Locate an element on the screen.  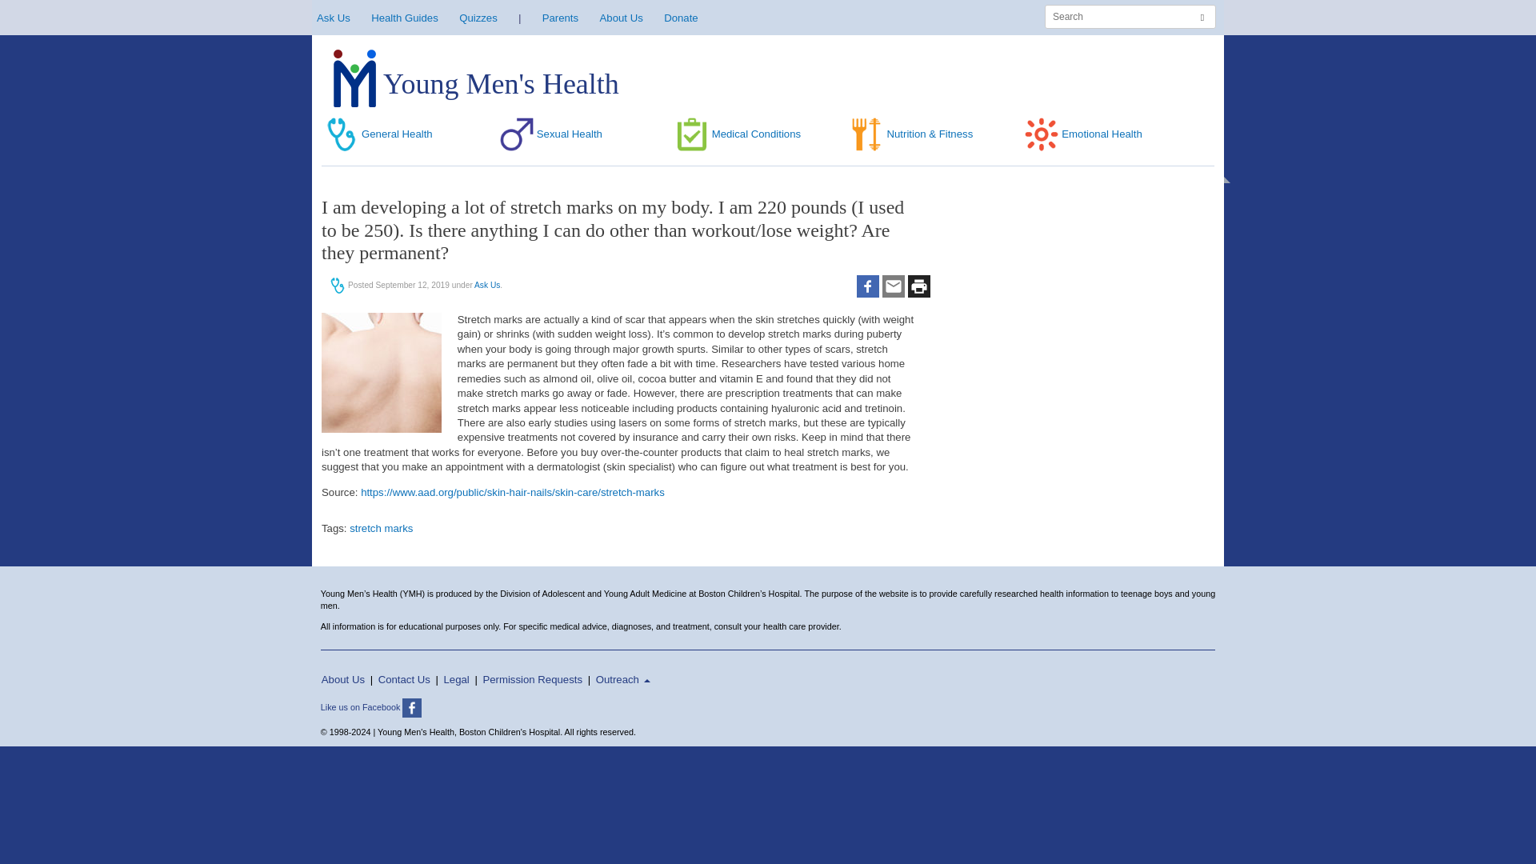
Parents is located at coordinates (560, 18).